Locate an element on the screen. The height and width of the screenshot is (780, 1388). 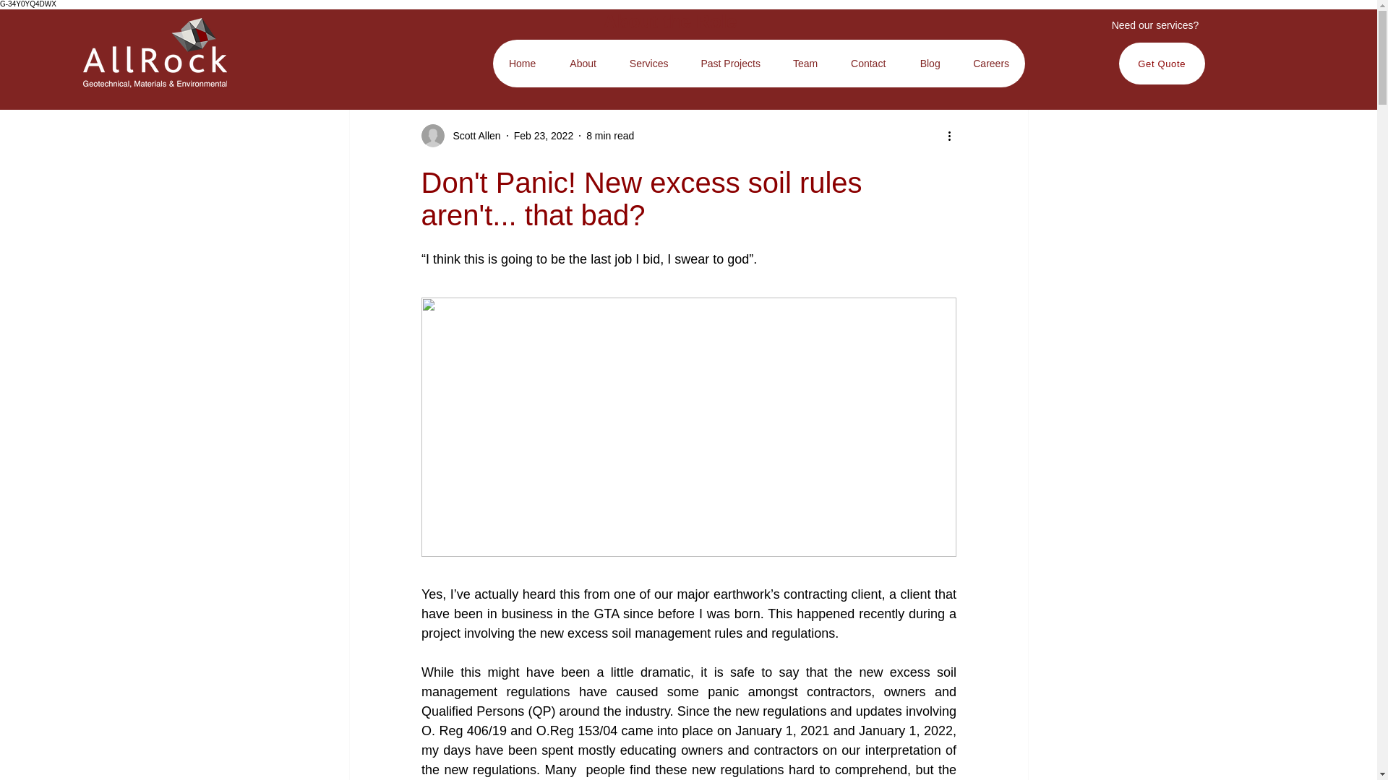
Contact is located at coordinates (868, 64).